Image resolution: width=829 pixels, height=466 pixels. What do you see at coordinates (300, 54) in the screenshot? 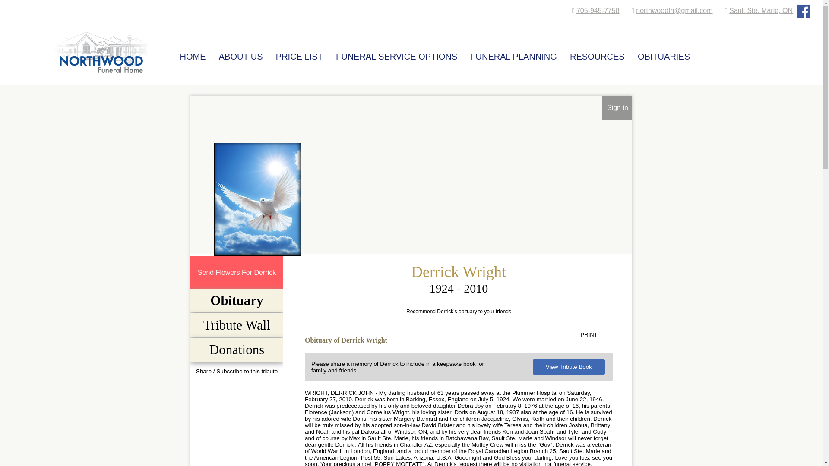
I see `PRICE LIST` at bounding box center [300, 54].